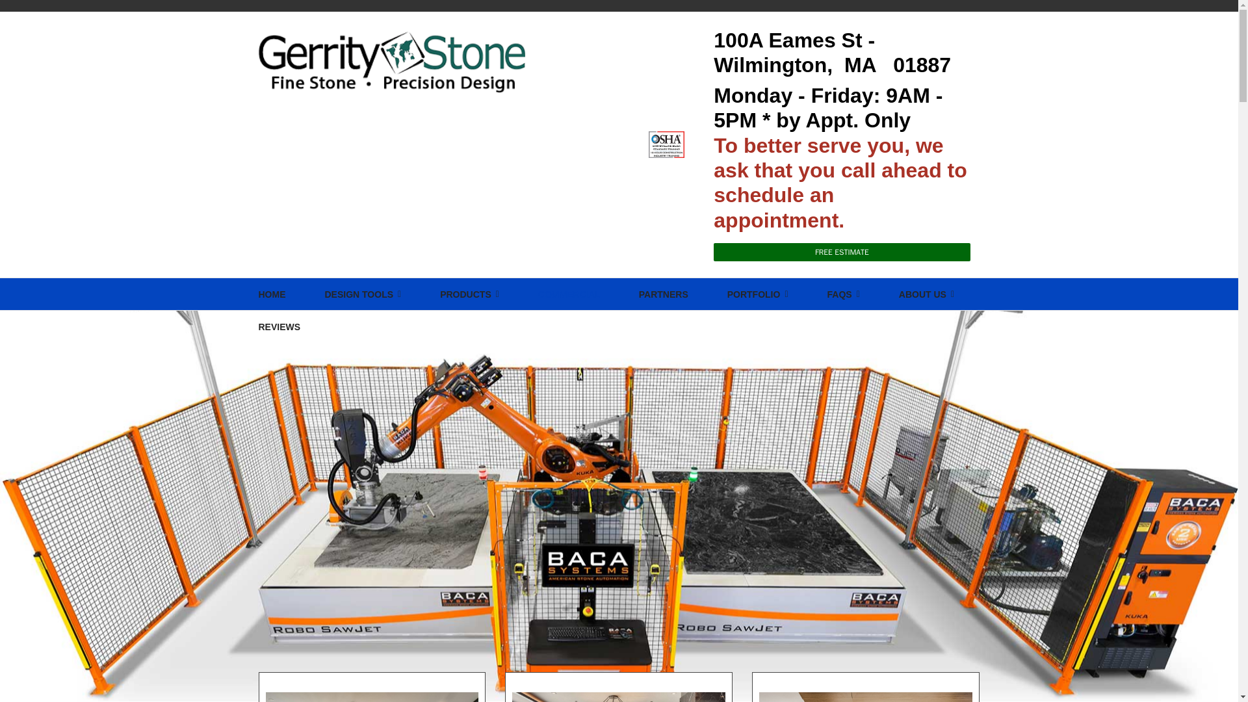 The image size is (1248, 702). What do you see at coordinates (844, 294) in the screenshot?
I see `FAQS` at bounding box center [844, 294].